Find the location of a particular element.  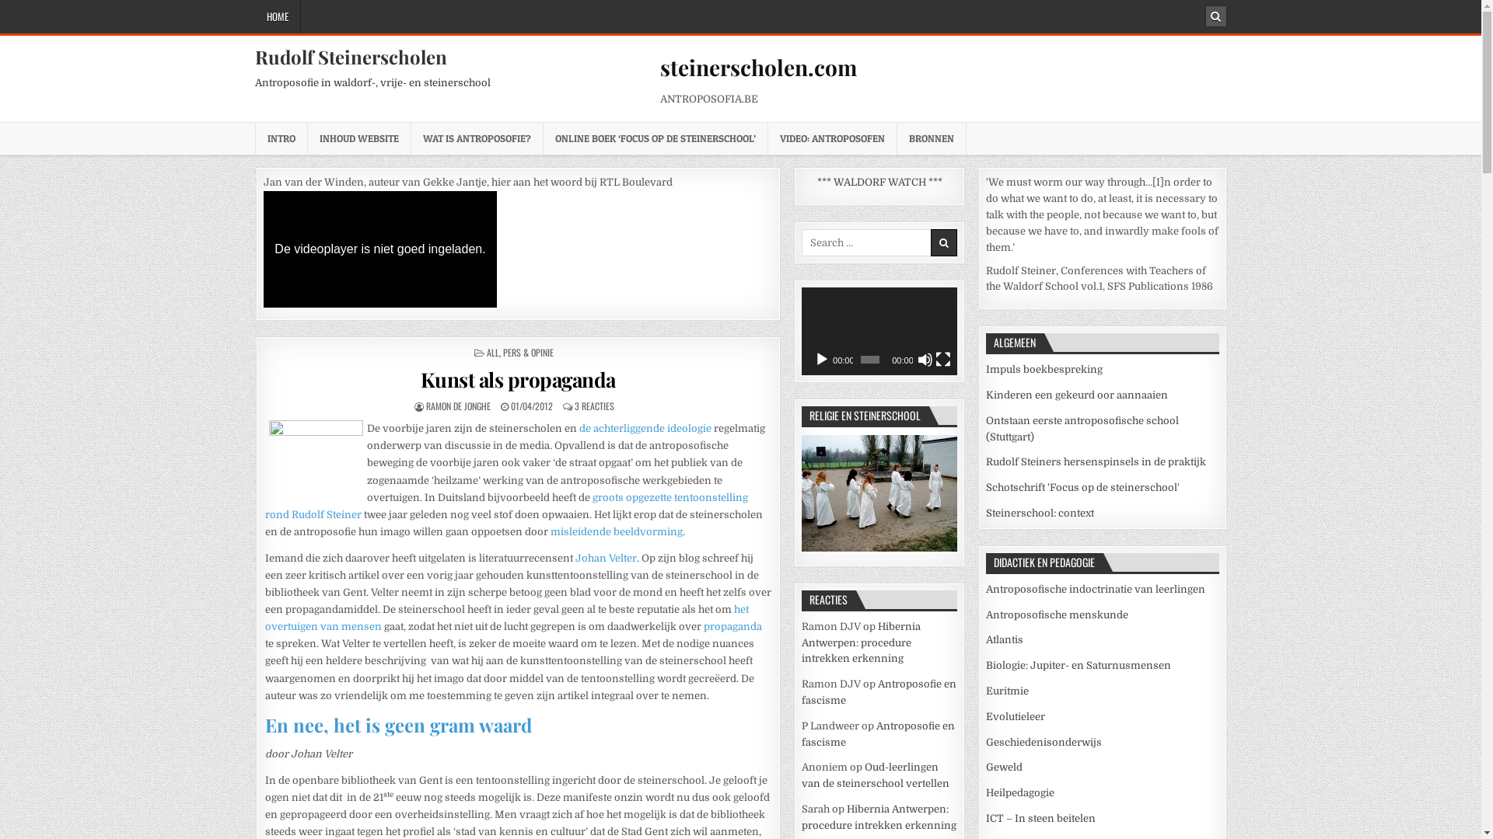

Antroposofische indoctrinatie van leerlingen is located at coordinates (1096, 589).